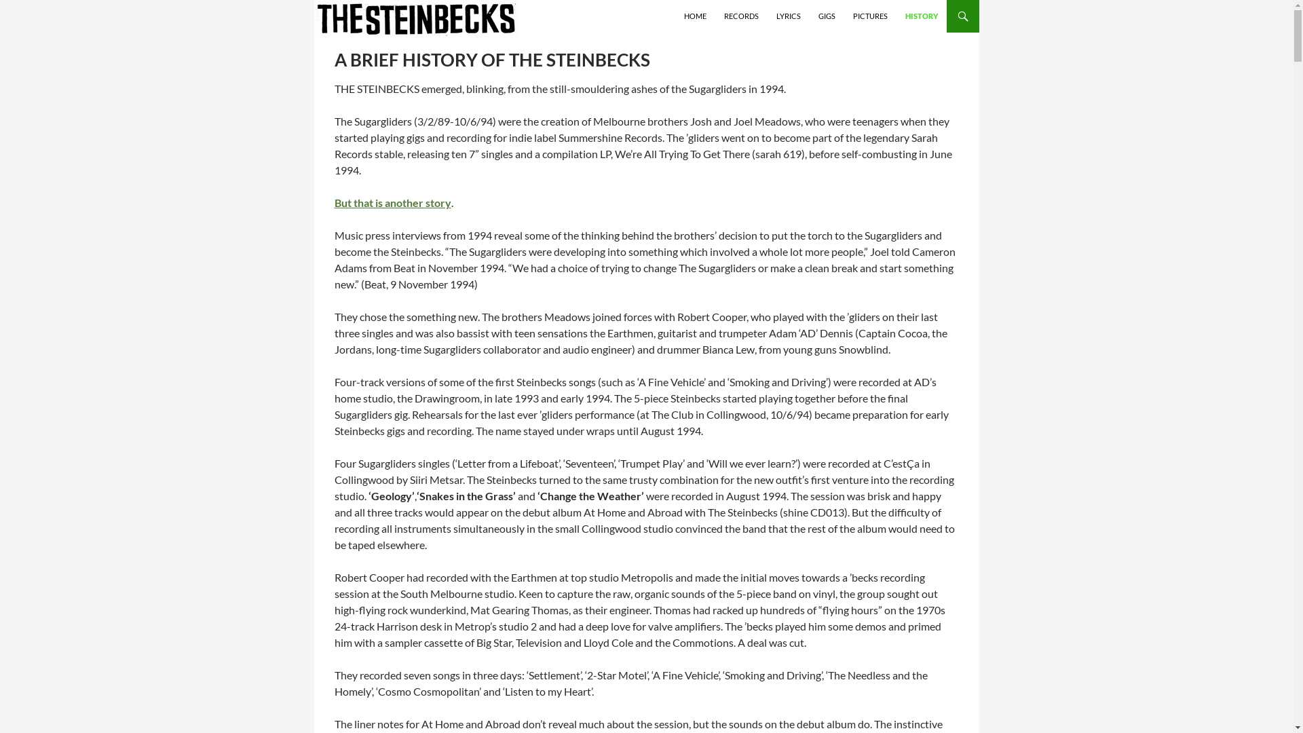 Image resolution: width=1303 pixels, height=733 pixels. What do you see at coordinates (827, 16) in the screenshot?
I see `GIGS` at bounding box center [827, 16].